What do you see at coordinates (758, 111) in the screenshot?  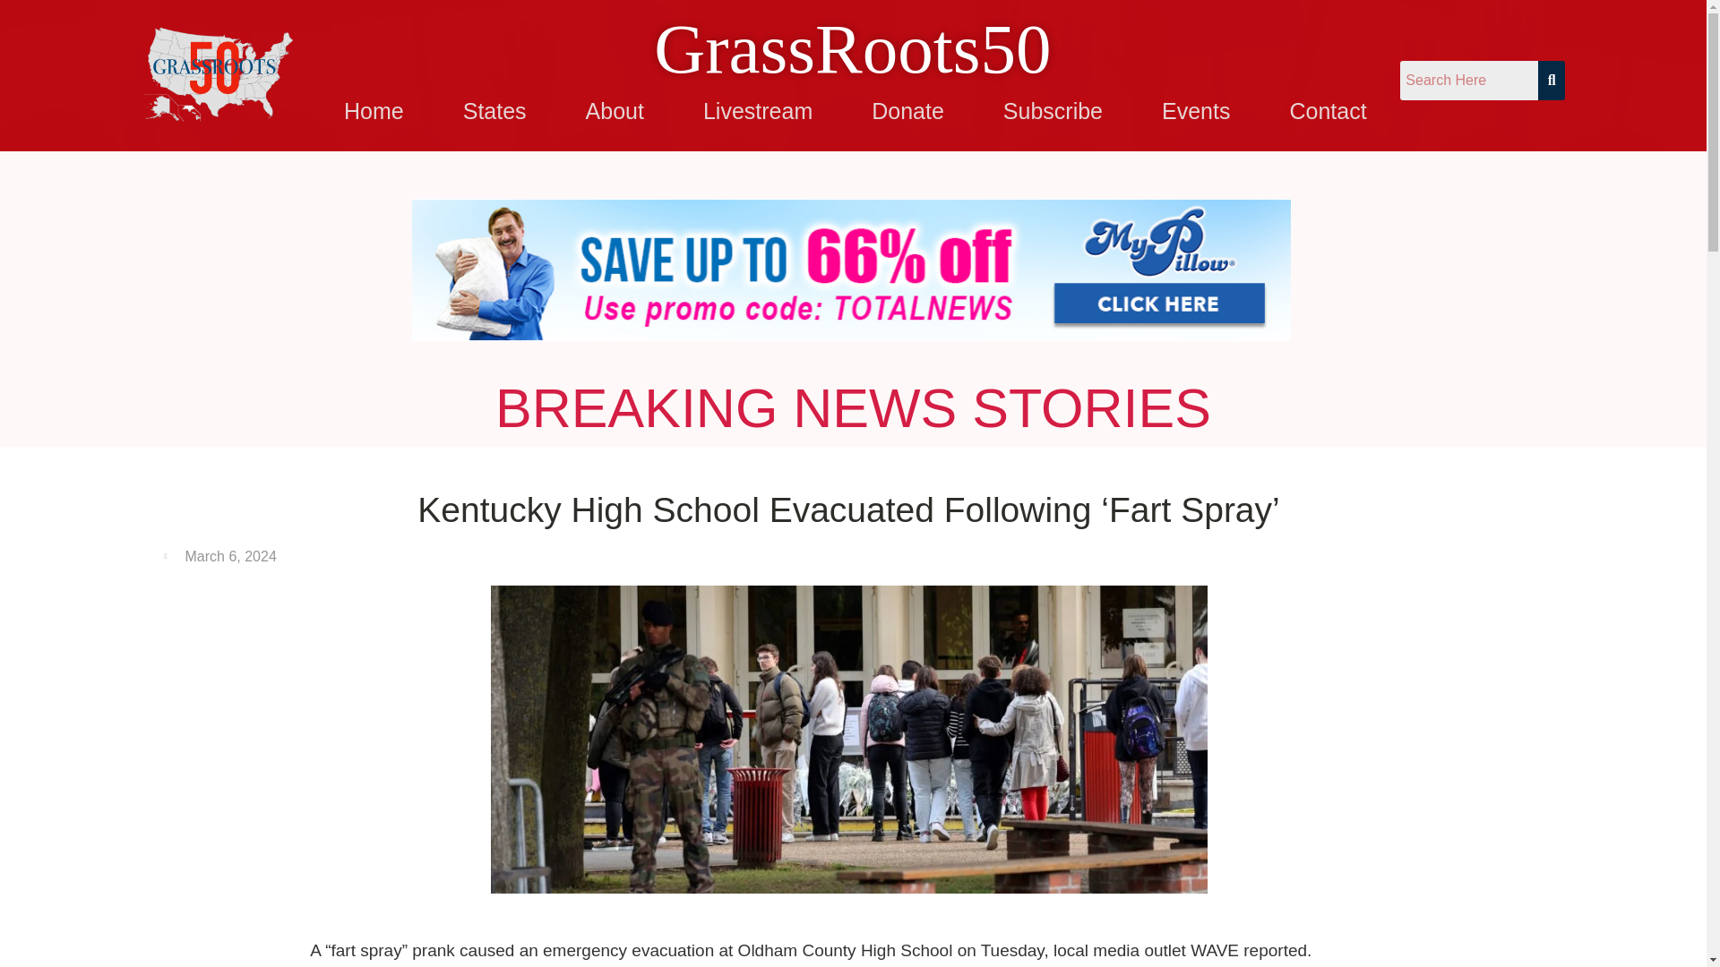 I see `Livestream` at bounding box center [758, 111].